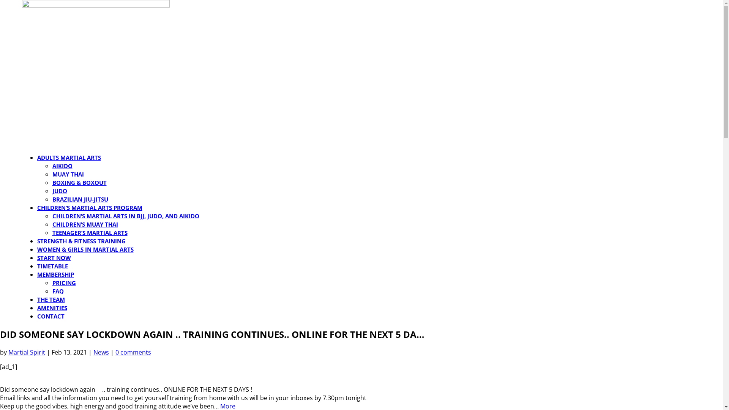 The width and height of the screenshot is (729, 410). Describe the element at coordinates (52, 266) in the screenshot. I see `TIMETABLE` at that location.